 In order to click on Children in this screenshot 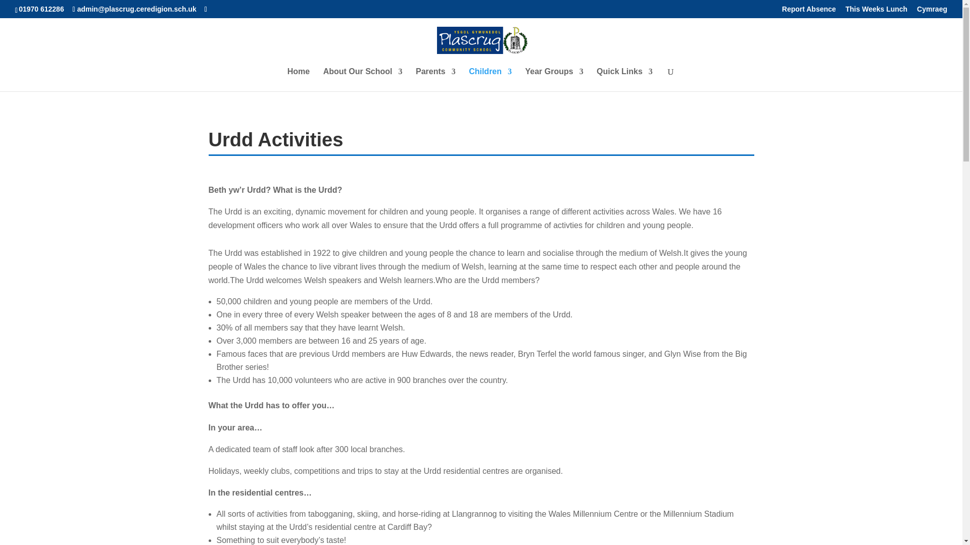, I will do `click(490, 80)`.